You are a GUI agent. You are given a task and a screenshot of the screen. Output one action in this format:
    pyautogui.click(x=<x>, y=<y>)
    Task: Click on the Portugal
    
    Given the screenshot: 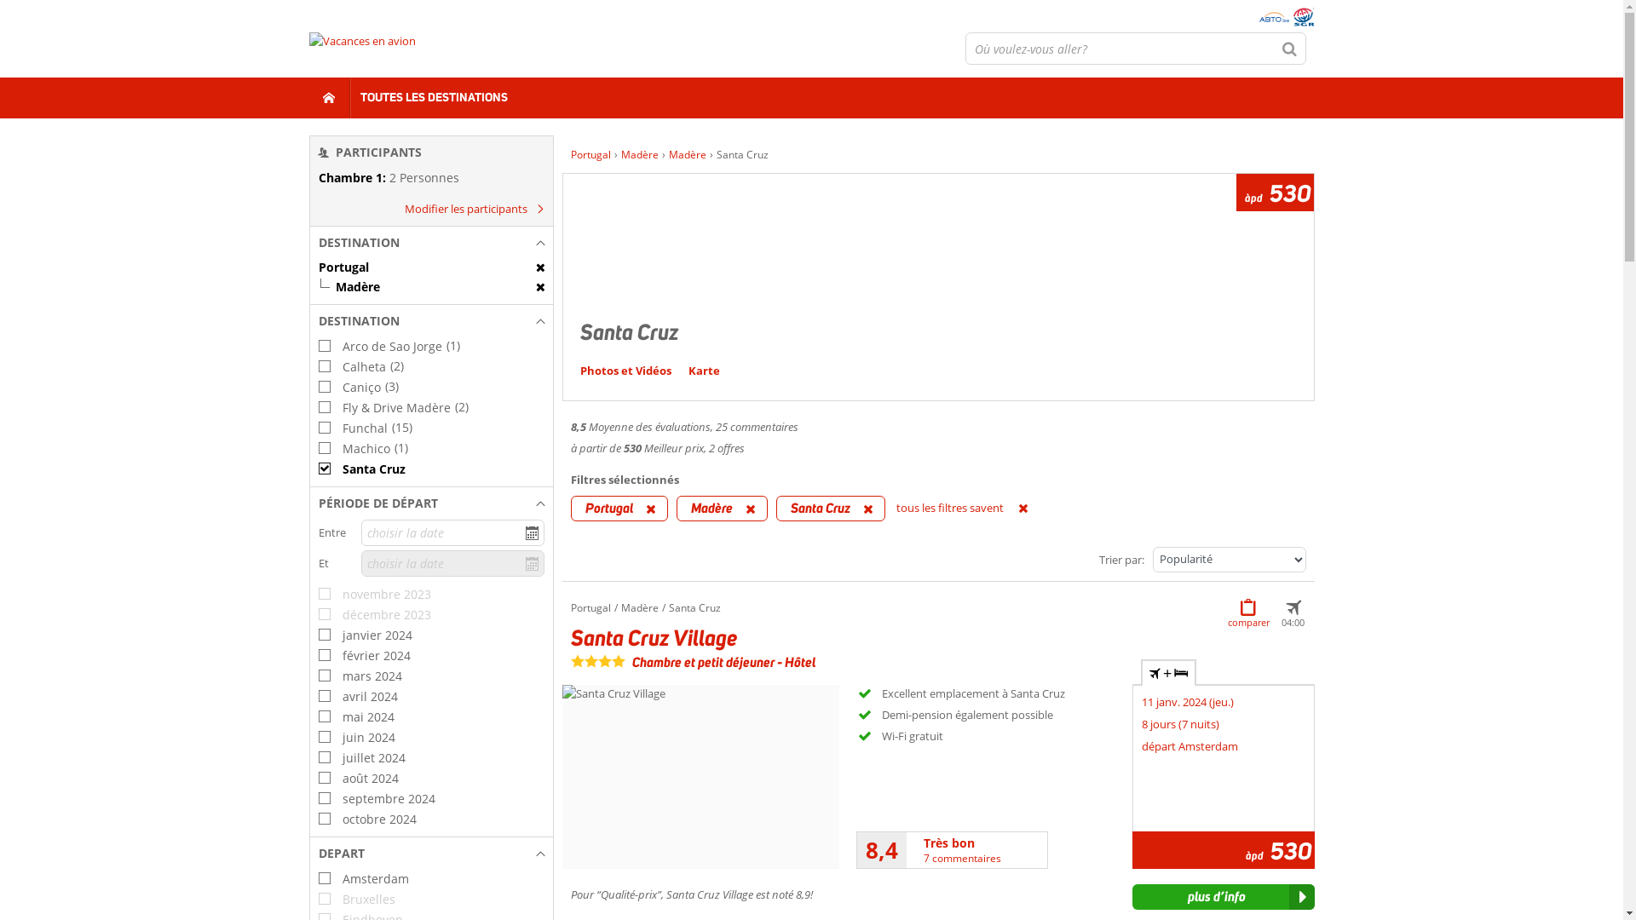 What is the action you would take?
    pyautogui.click(x=432, y=267)
    